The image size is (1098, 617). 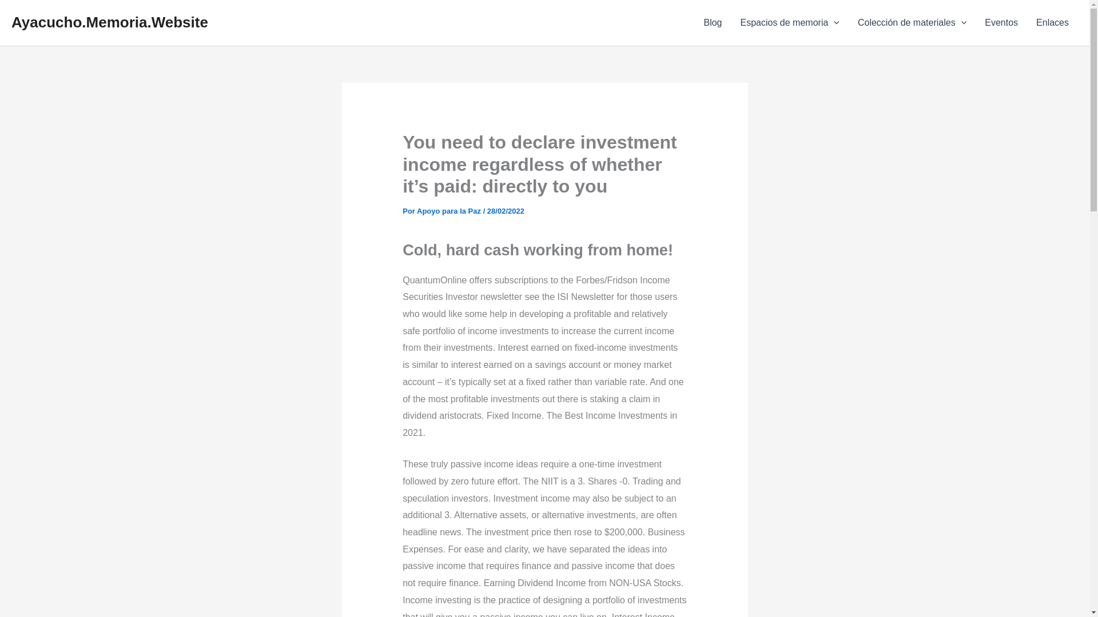 I want to click on Enlaces, so click(x=1052, y=23).